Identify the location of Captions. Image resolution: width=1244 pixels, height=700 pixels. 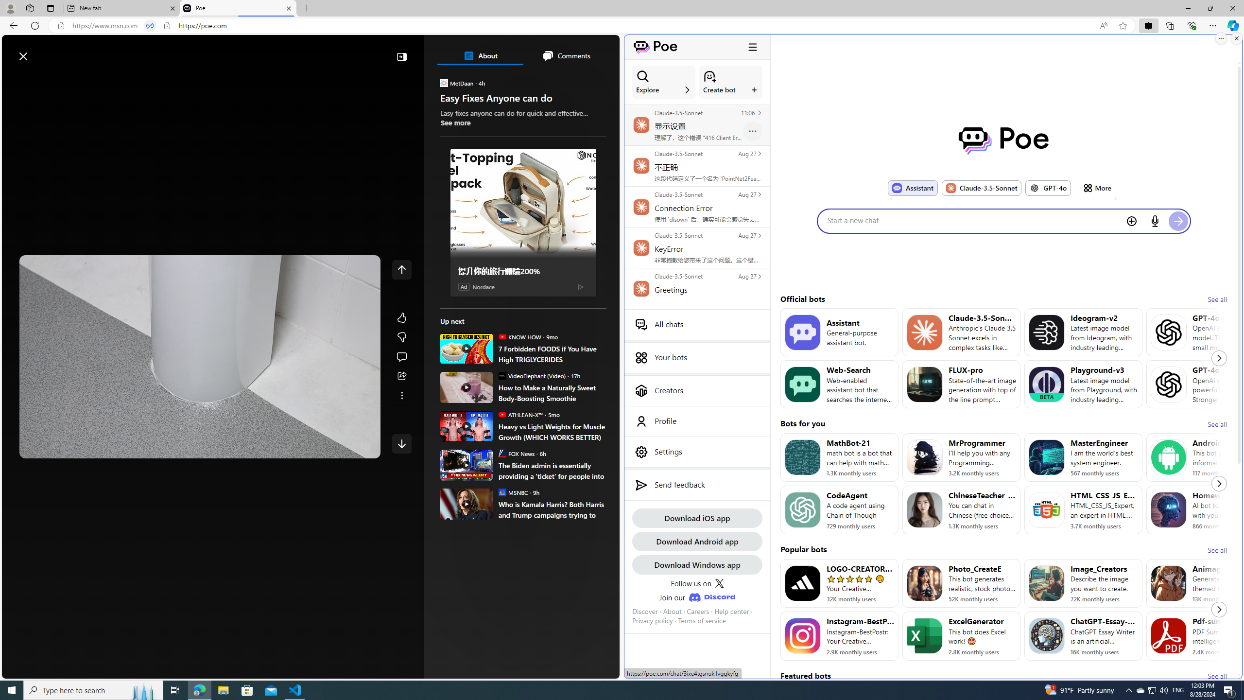
(328, 447).